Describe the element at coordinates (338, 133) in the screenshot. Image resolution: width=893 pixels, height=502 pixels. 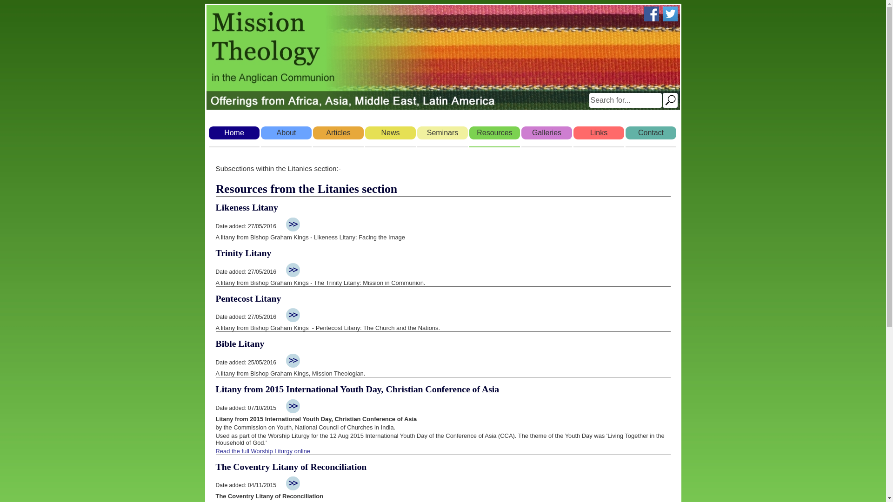
I see `Articles` at that location.